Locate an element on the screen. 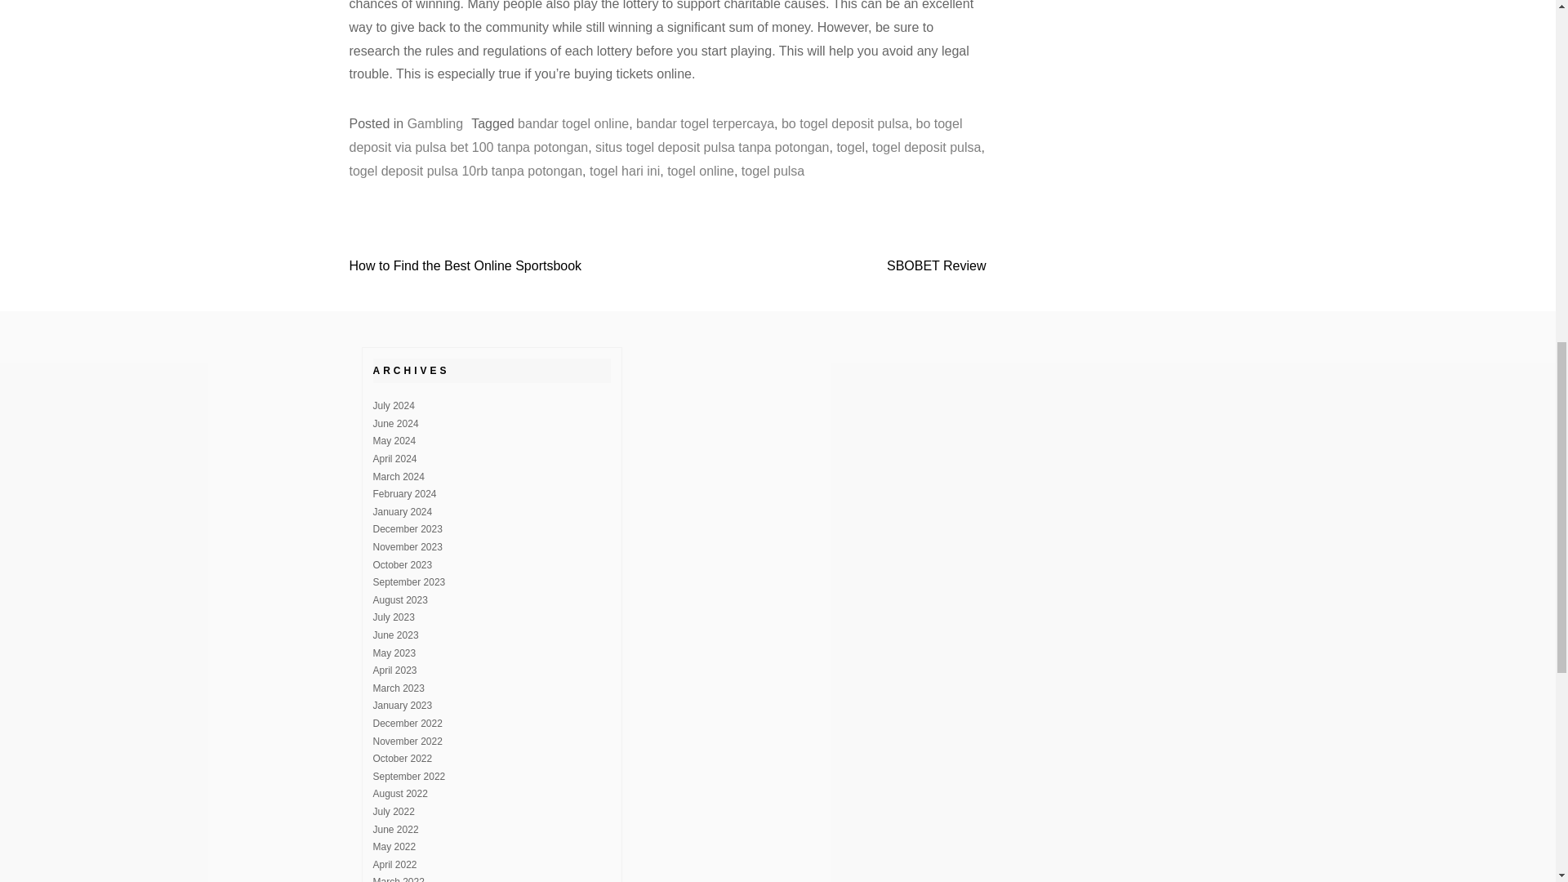 The height and width of the screenshot is (882, 1568). togel hari ini is located at coordinates (624, 171).